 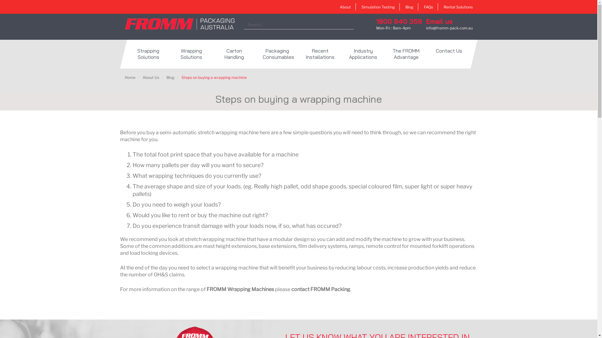 I want to click on Wrapping Solutions, so click(x=191, y=54).